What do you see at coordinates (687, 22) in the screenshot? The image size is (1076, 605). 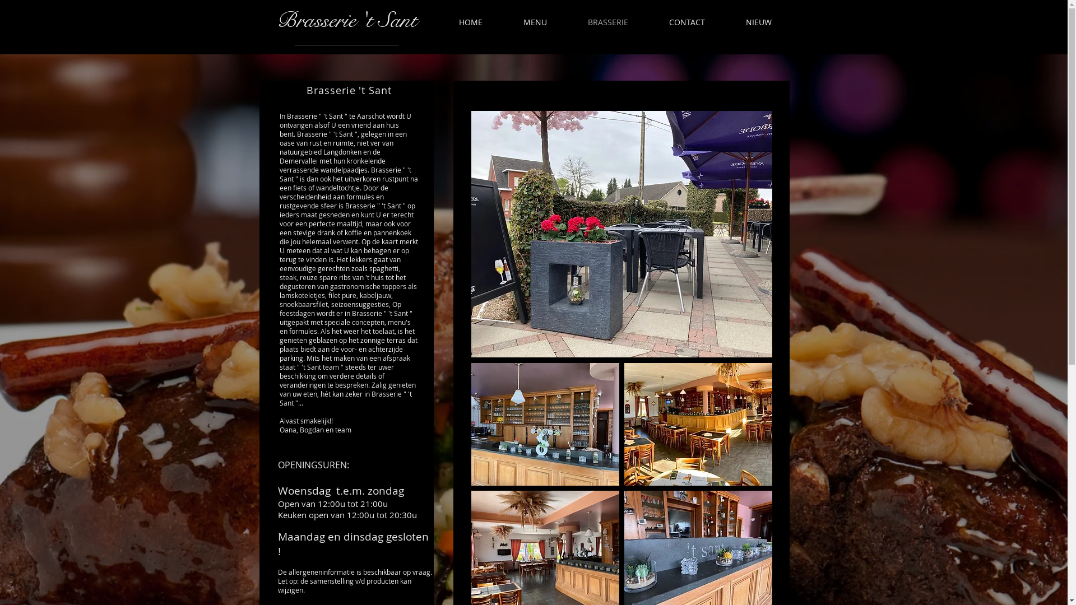 I see `CONTACT` at bounding box center [687, 22].